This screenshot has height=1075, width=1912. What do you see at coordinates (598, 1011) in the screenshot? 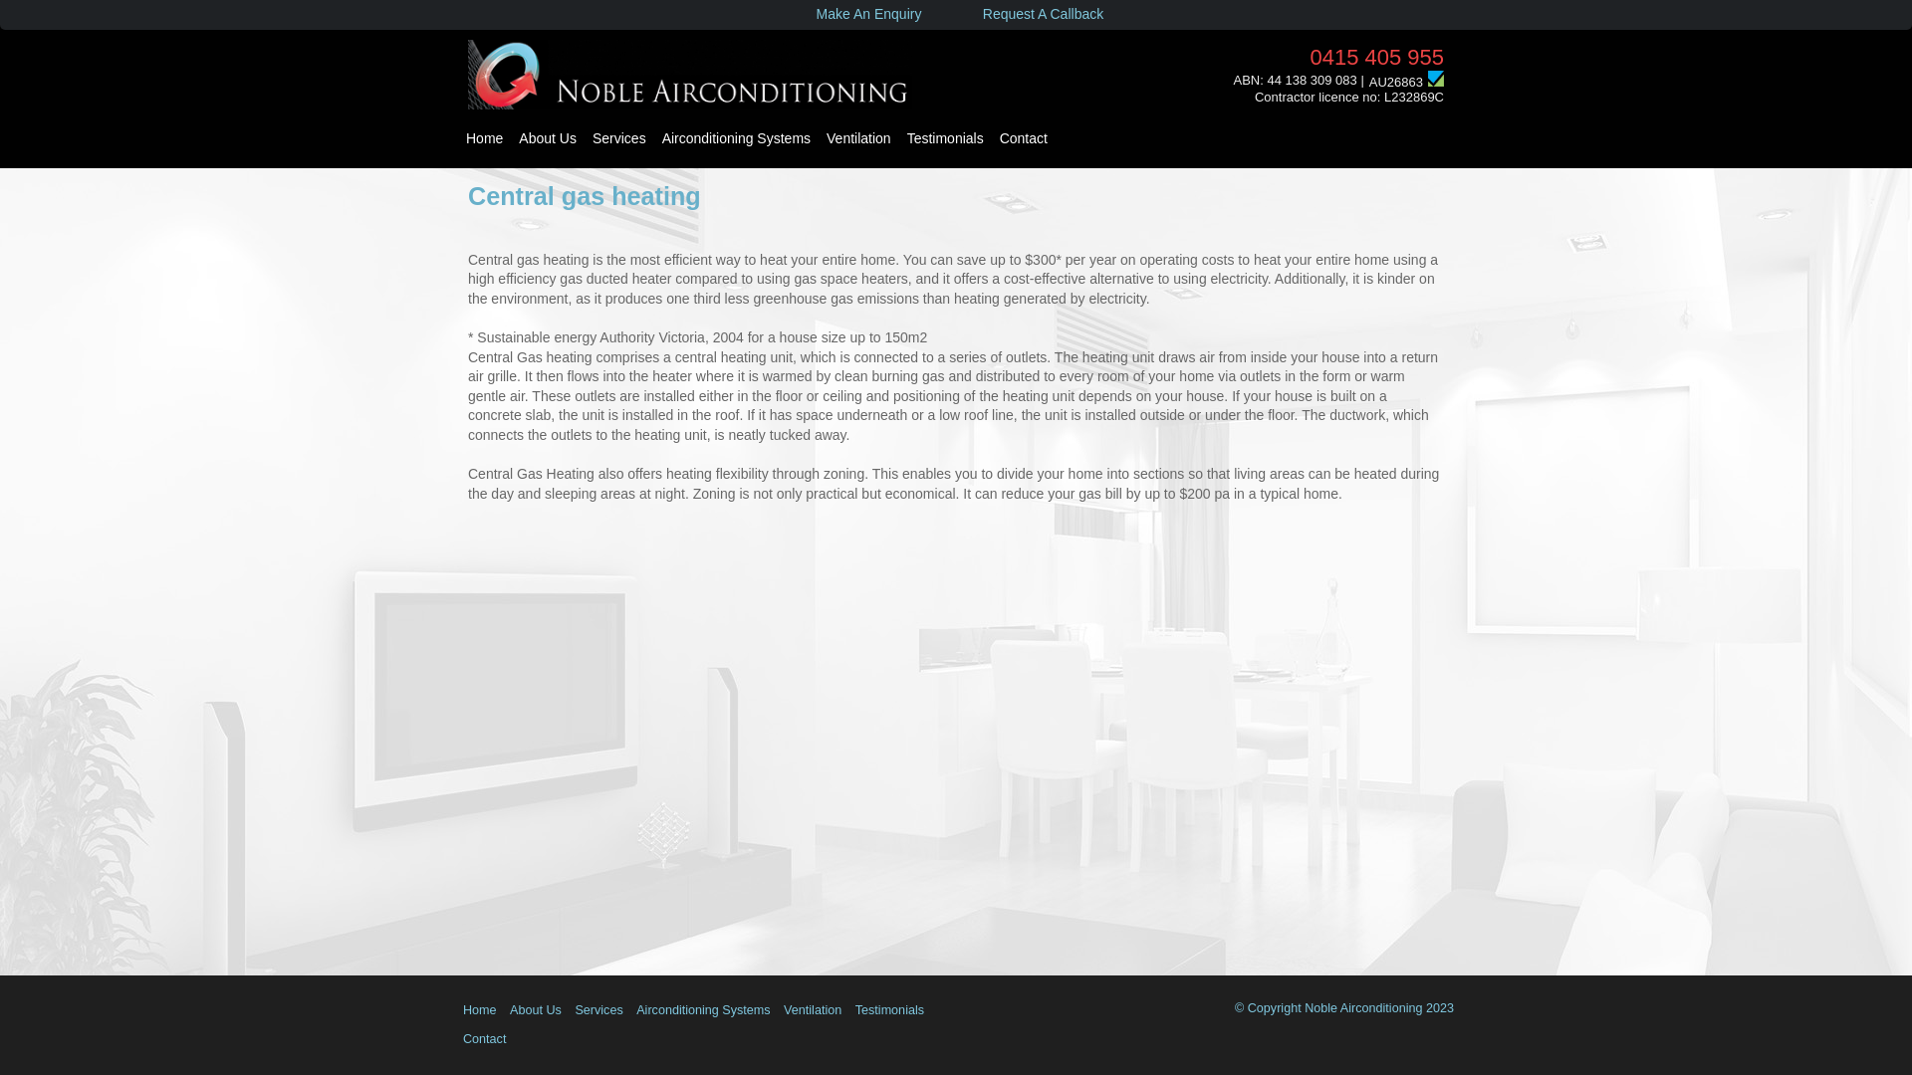
I see `Services` at bounding box center [598, 1011].